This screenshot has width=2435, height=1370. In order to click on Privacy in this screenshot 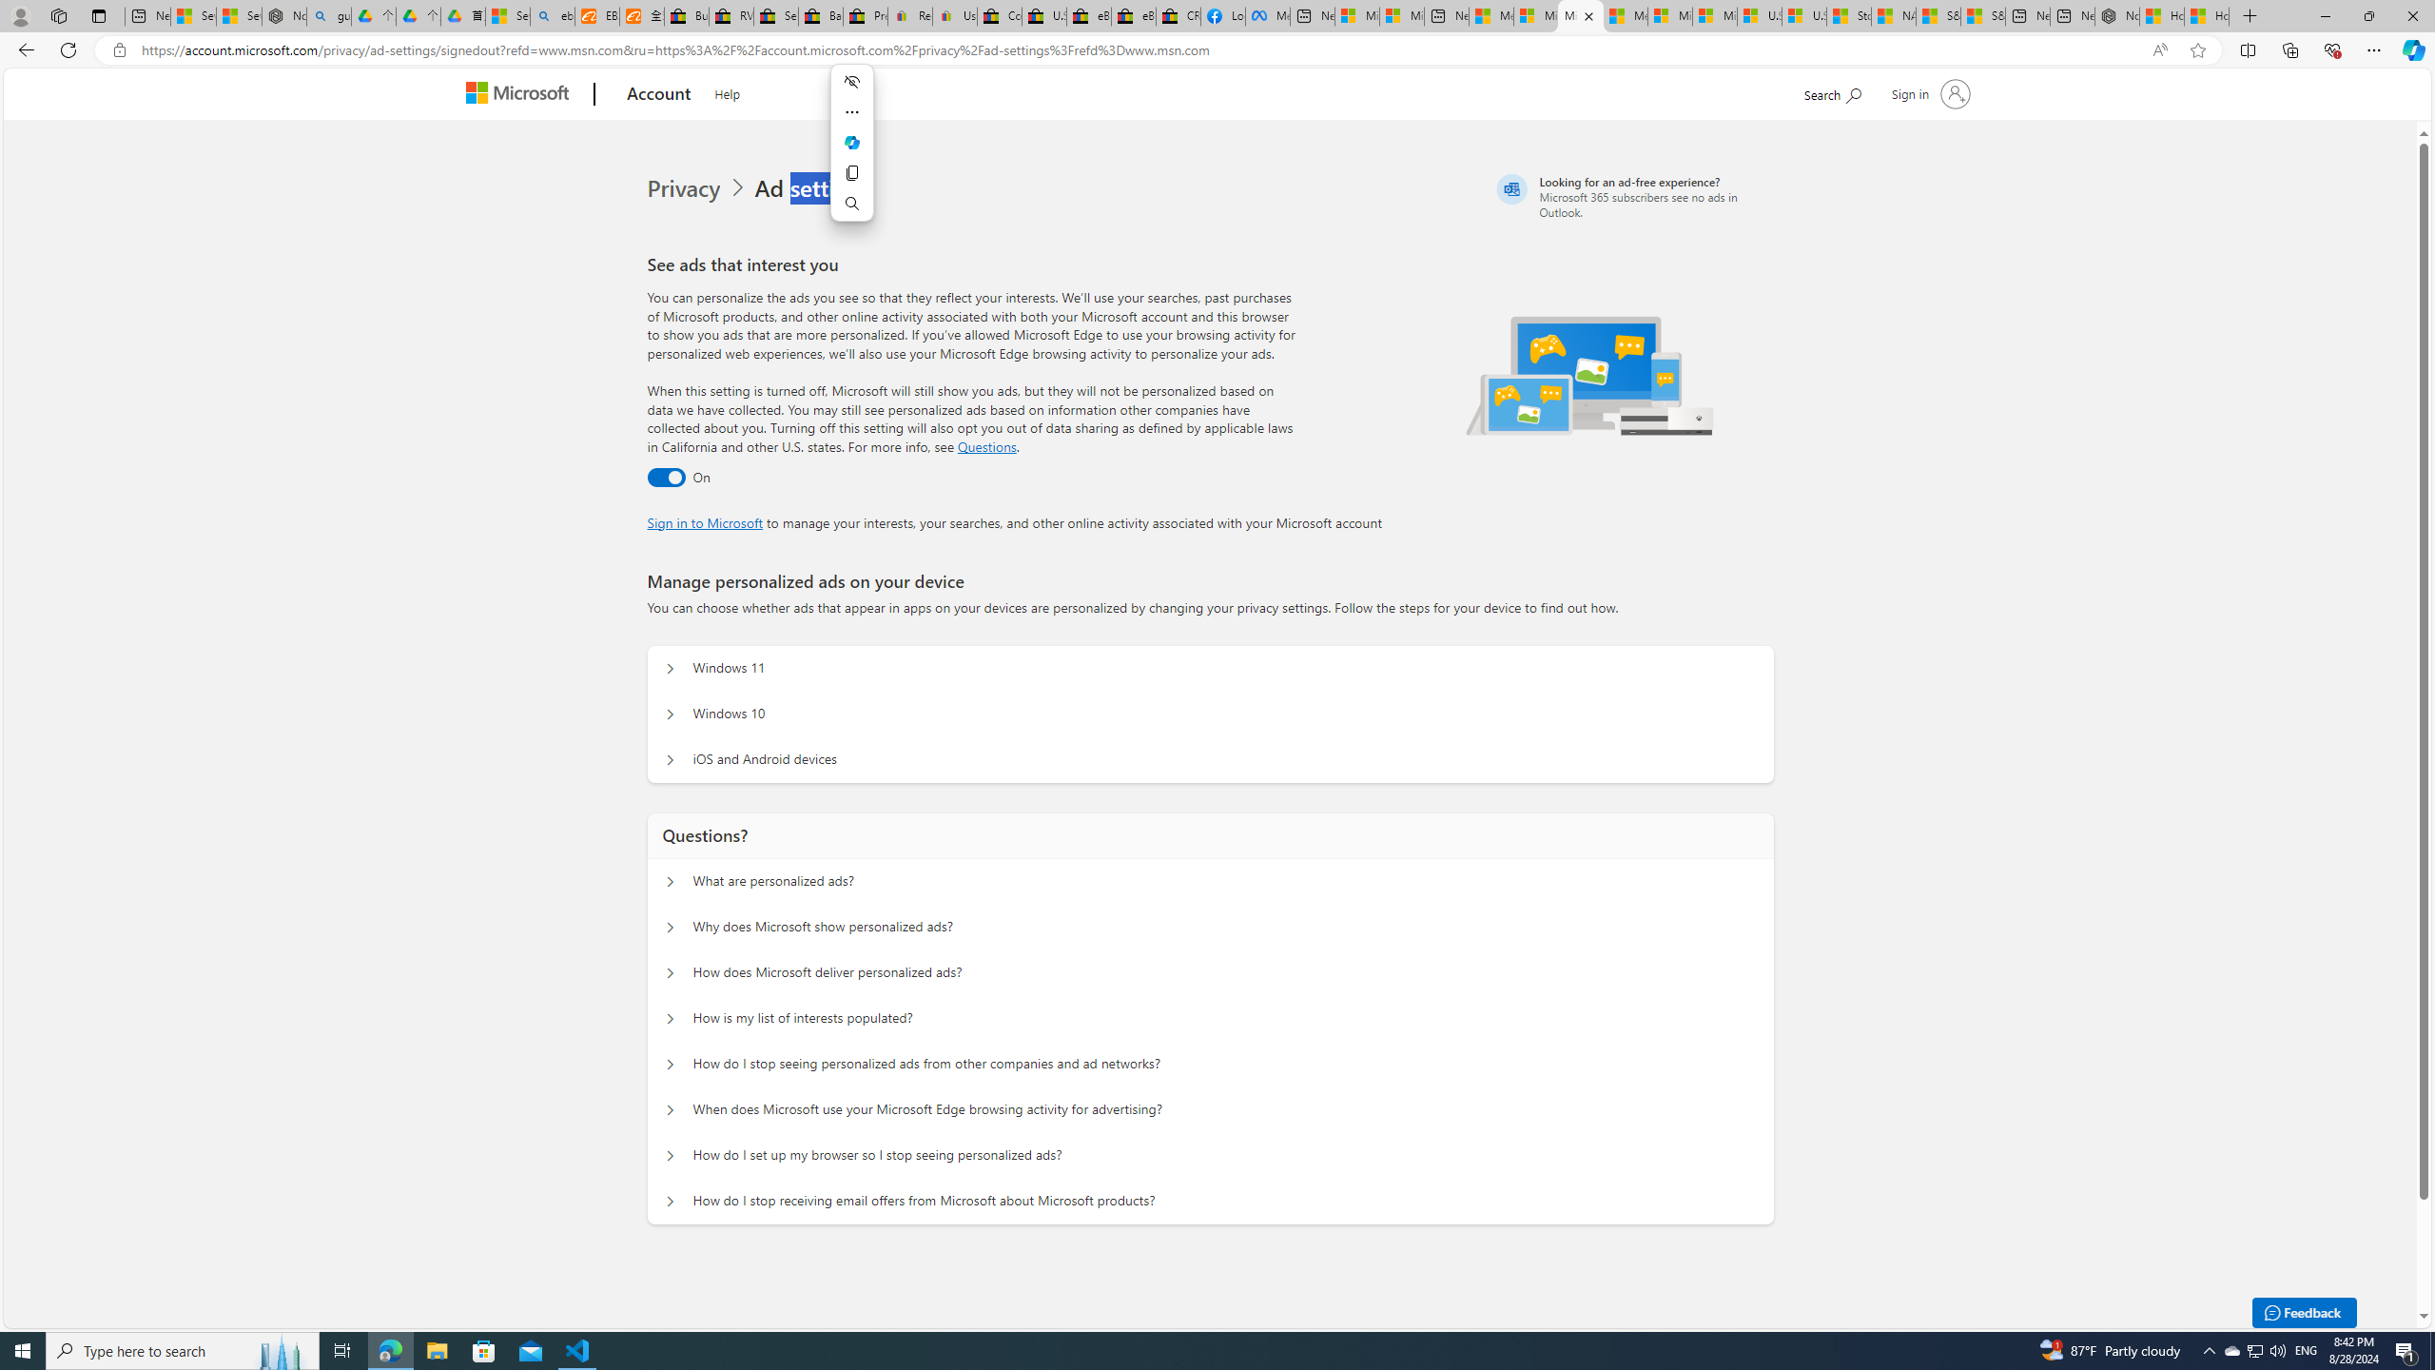, I will do `click(700, 188)`.